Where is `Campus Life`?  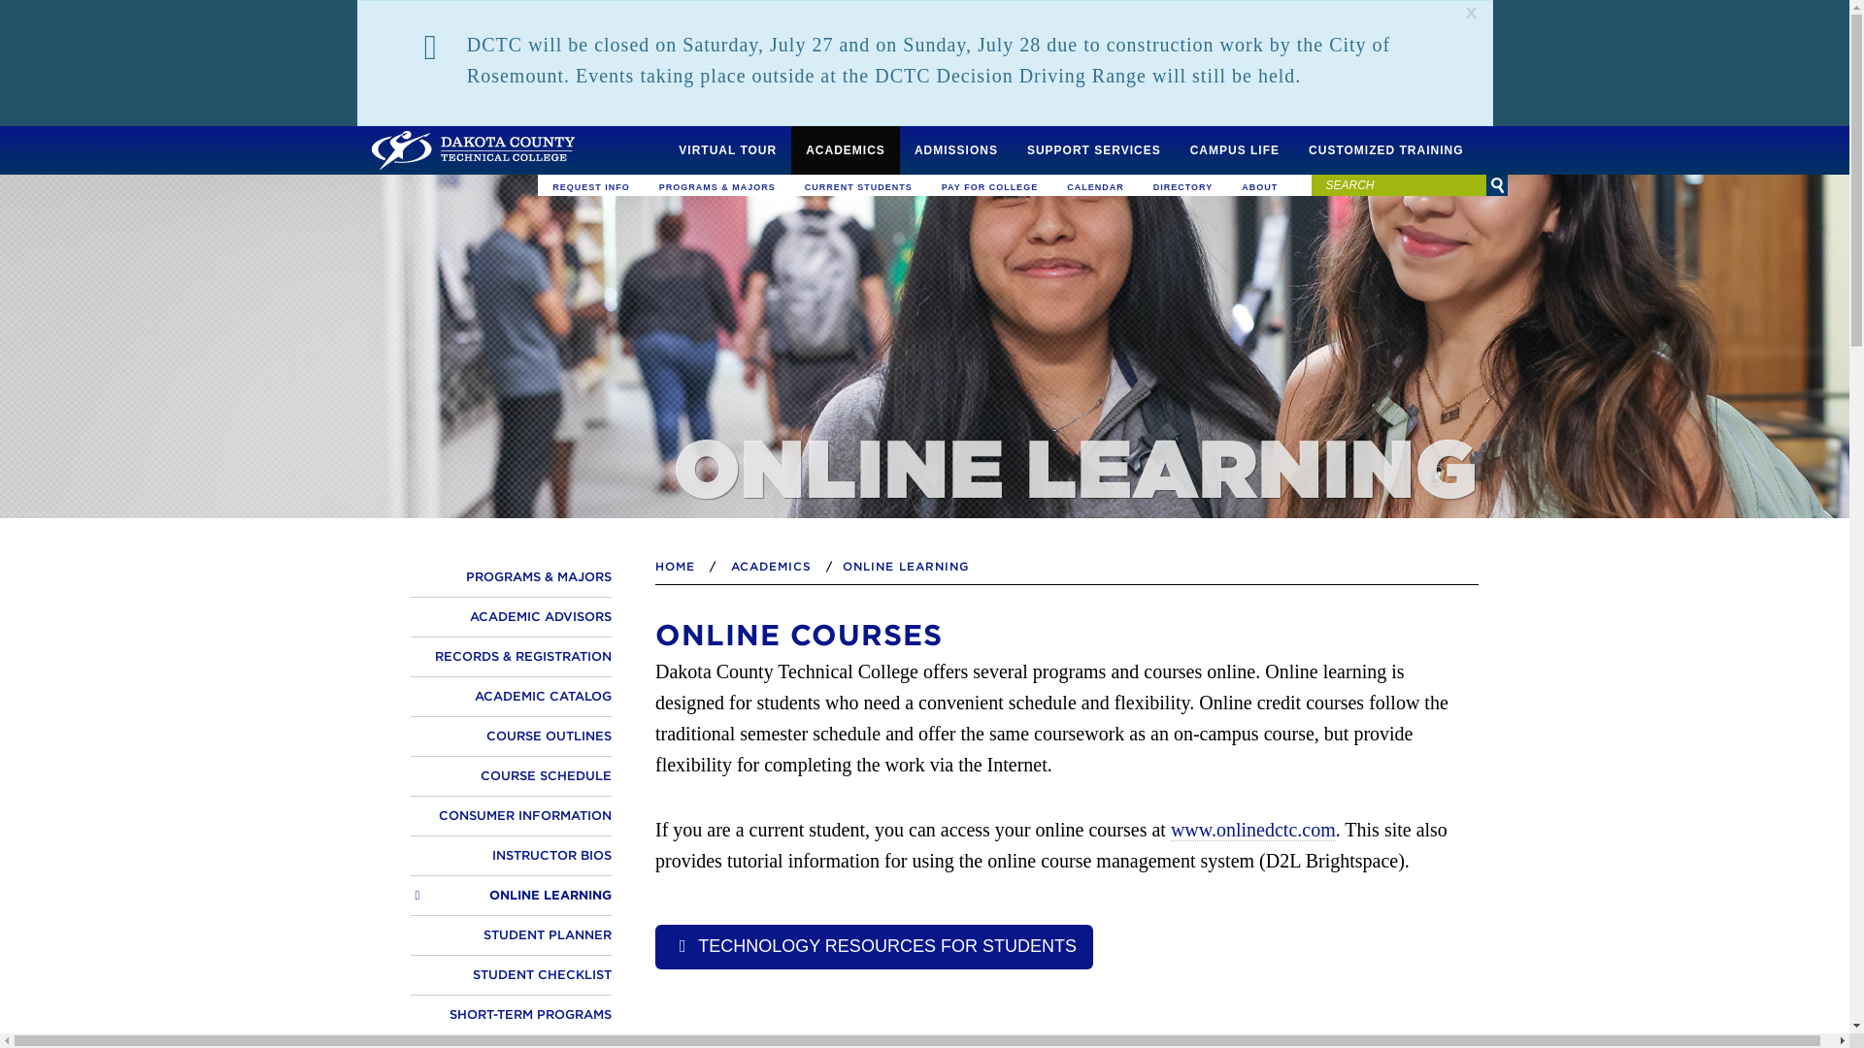 Campus Life is located at coordinates (1235, 149).